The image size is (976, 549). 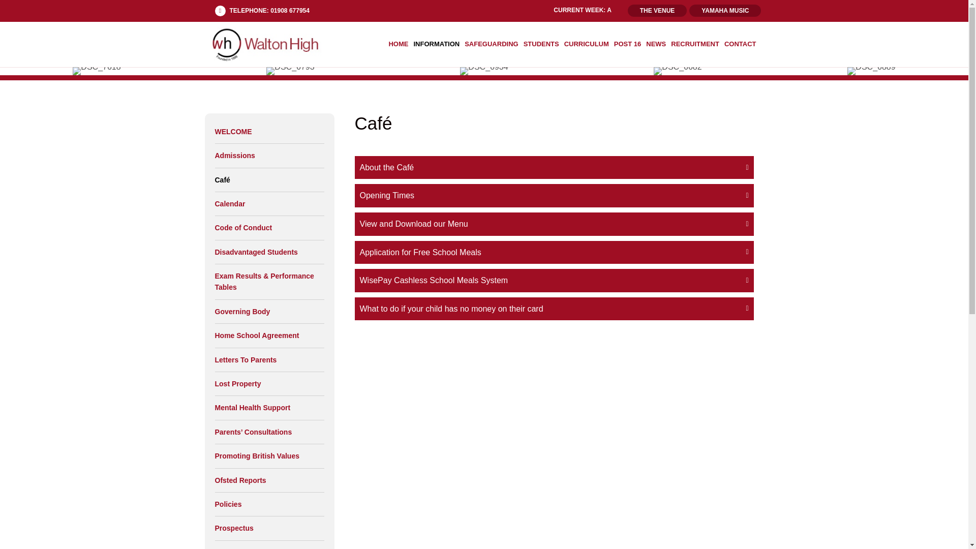 What do you see at coordinates (491, 44) in the screenshot?
I see `SAFEGUARDING` at bounding box center [491, 44].